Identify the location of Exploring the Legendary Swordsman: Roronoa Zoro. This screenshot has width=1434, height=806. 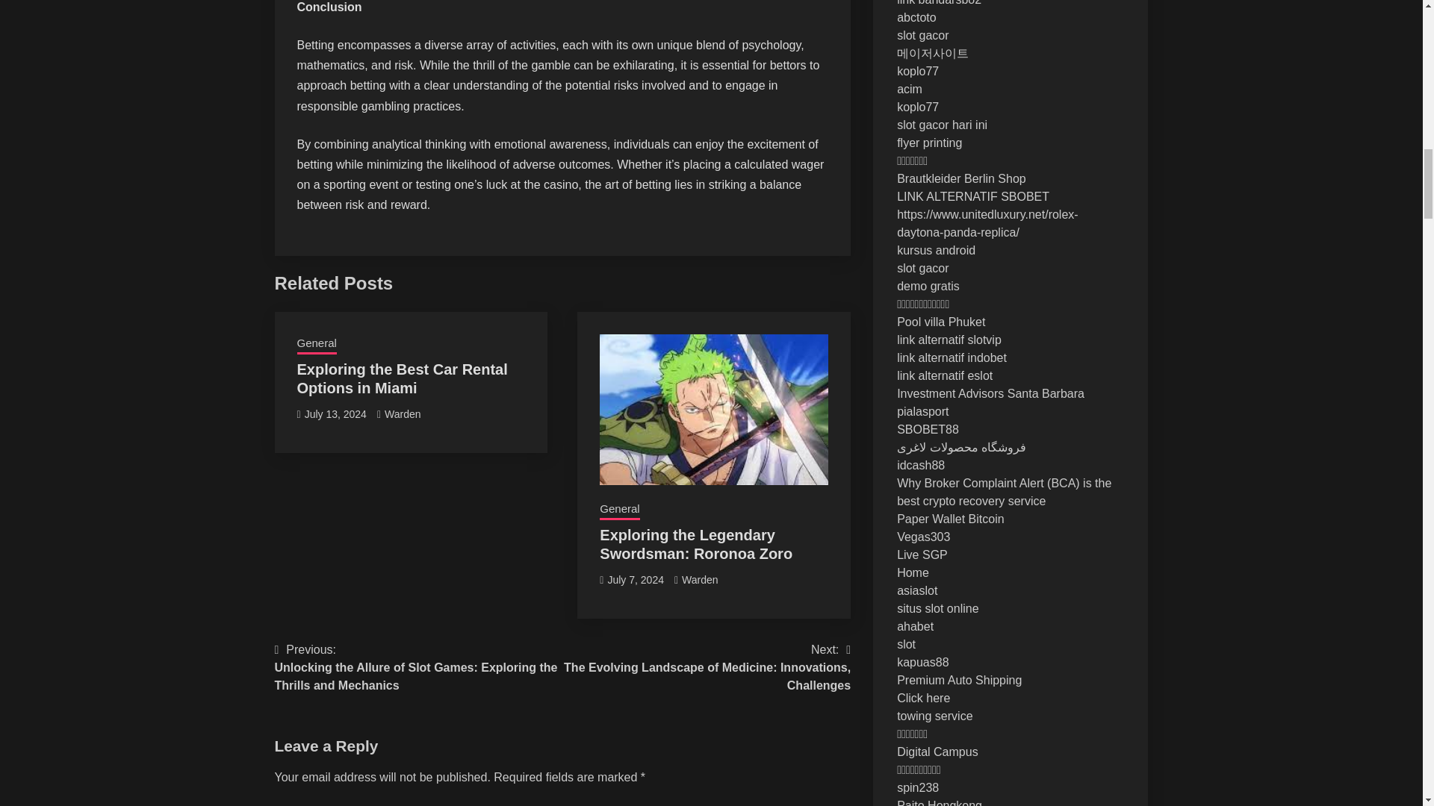
(696, 544).